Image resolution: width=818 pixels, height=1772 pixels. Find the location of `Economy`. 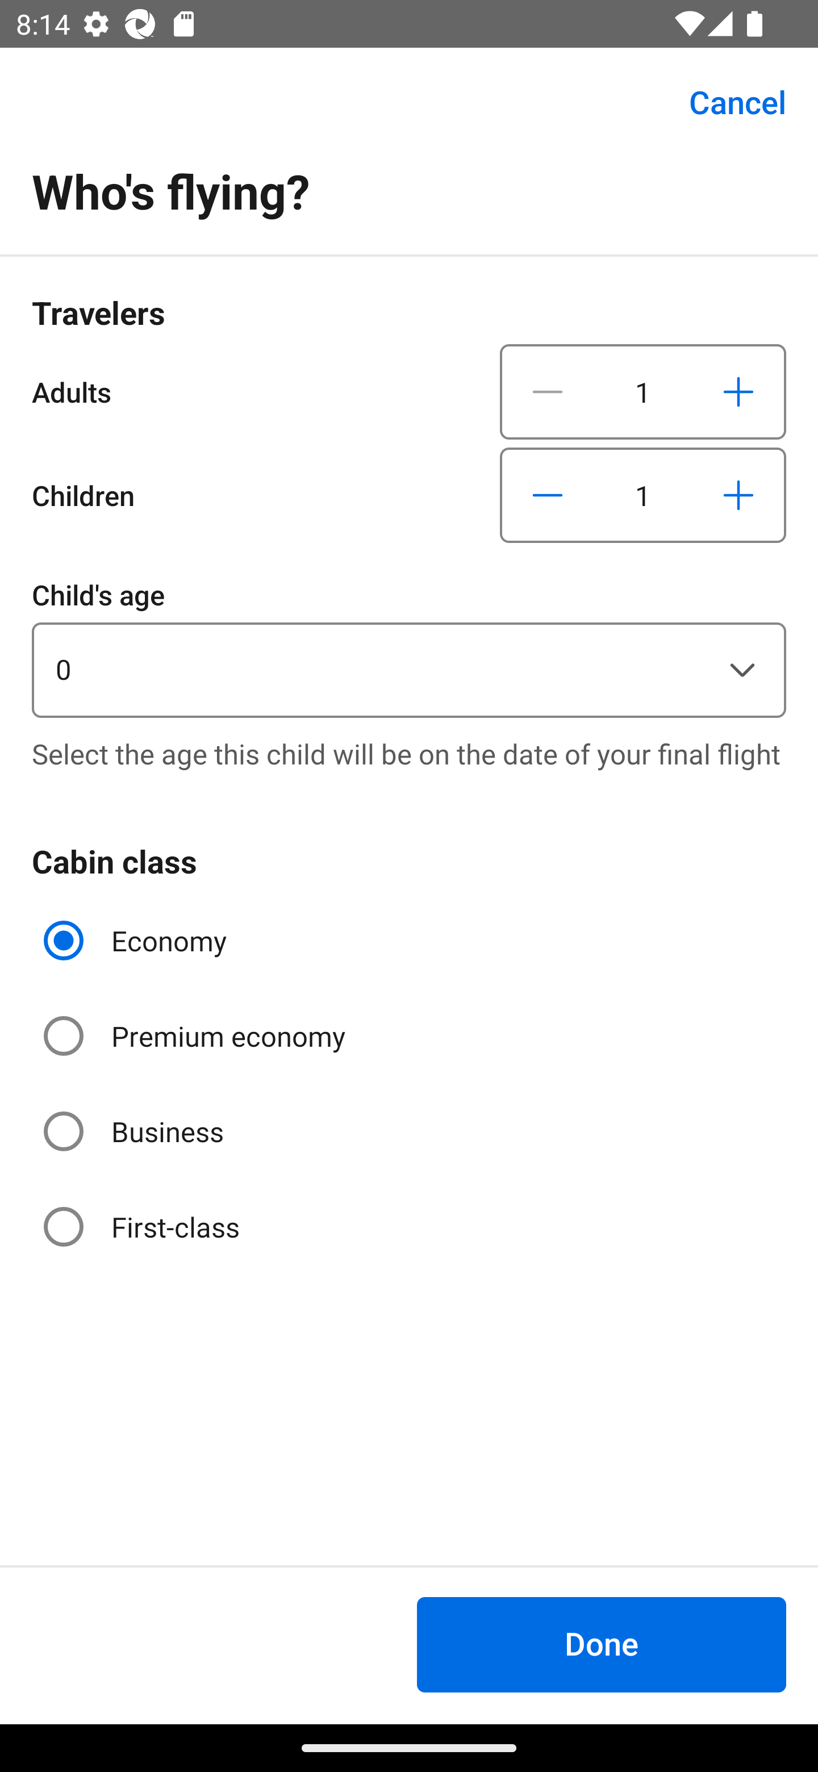

Economy is located at coordinates (137, 941).